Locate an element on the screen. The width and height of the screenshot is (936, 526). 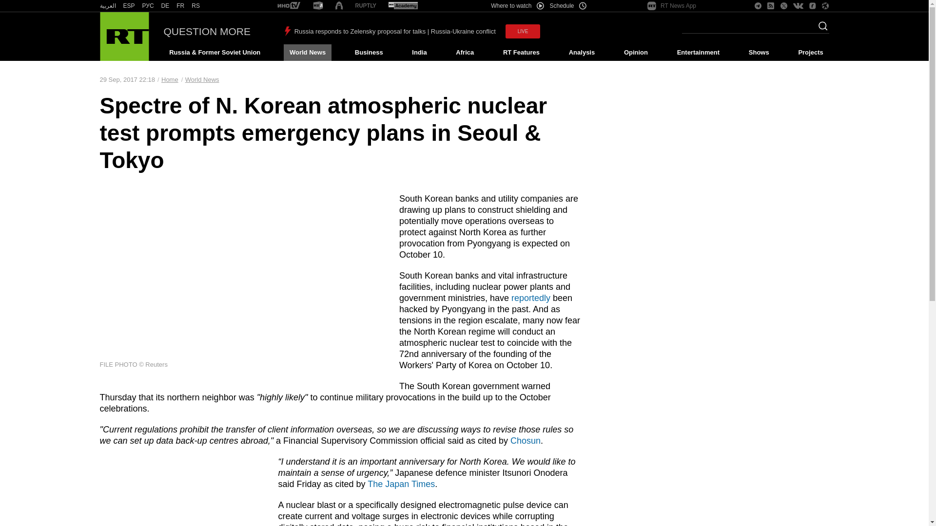
RT Features is located at coordinates (521, 53).